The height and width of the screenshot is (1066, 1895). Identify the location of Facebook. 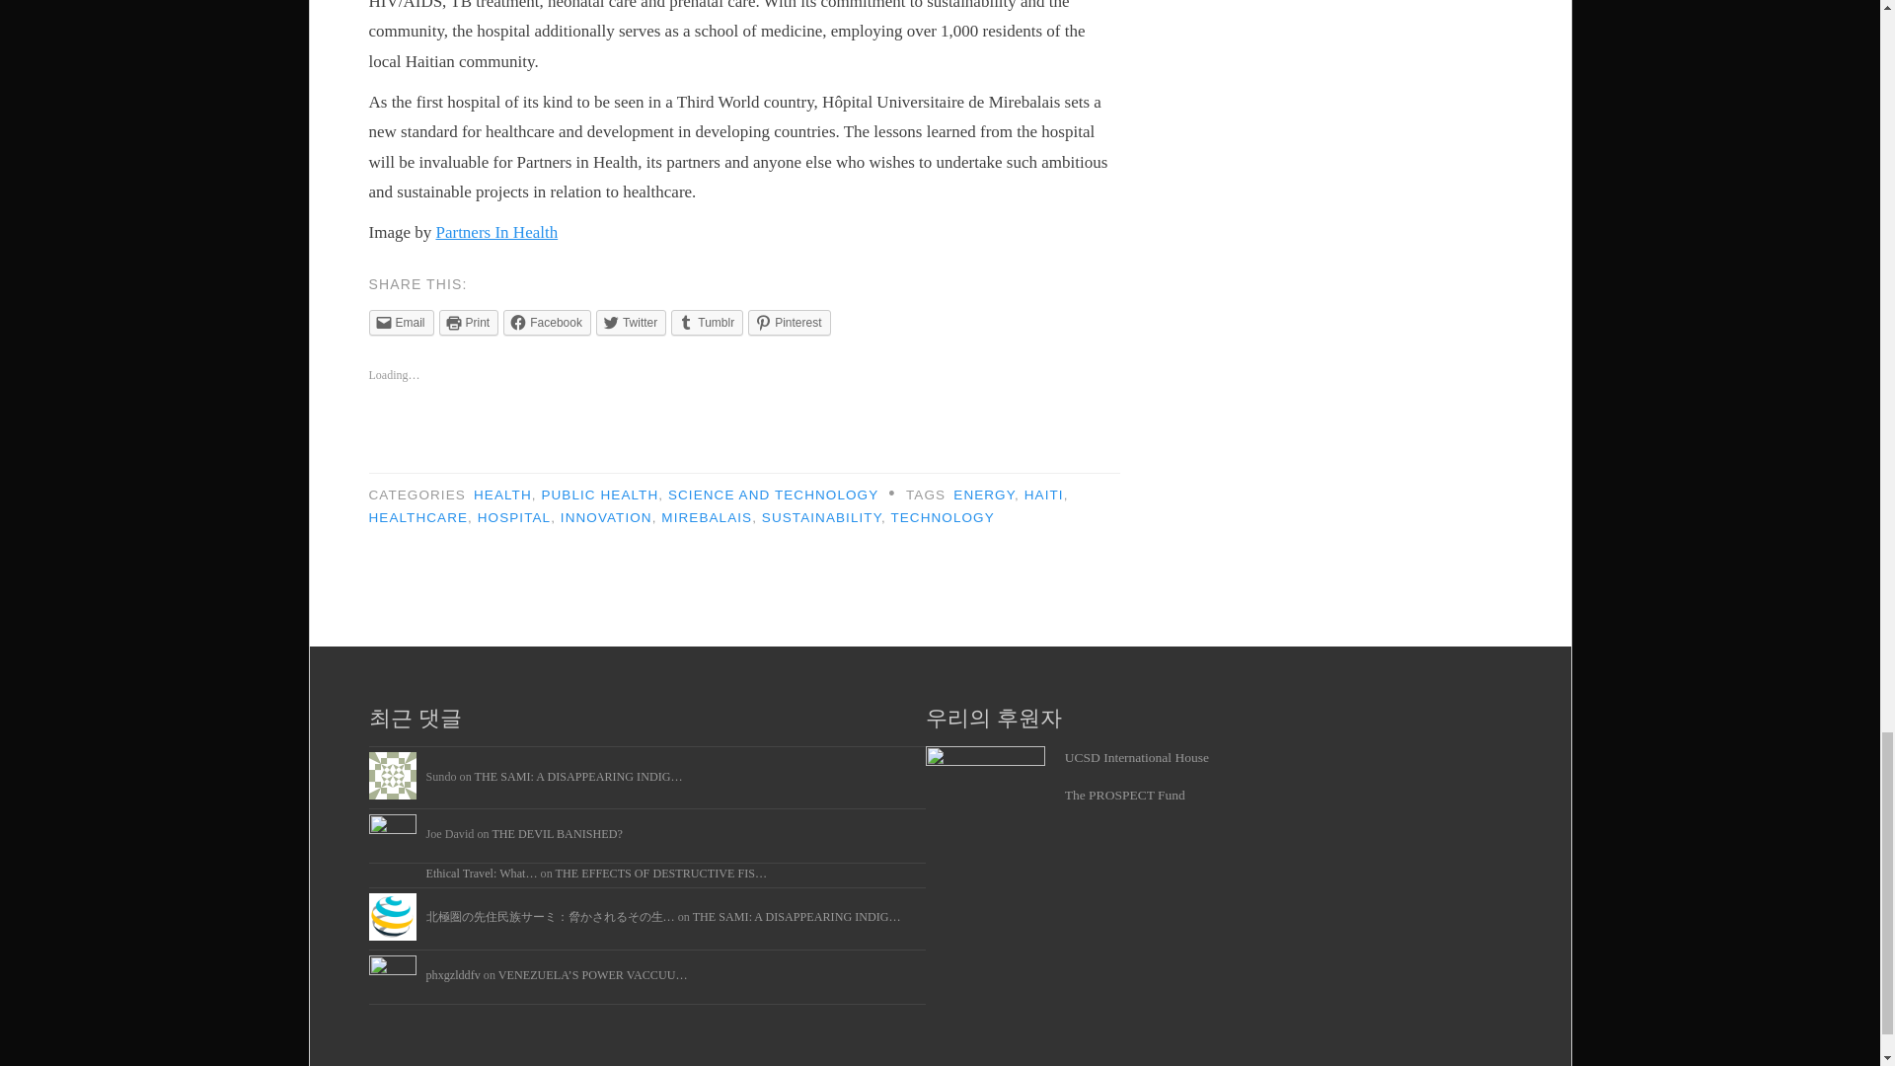
(547, 323).